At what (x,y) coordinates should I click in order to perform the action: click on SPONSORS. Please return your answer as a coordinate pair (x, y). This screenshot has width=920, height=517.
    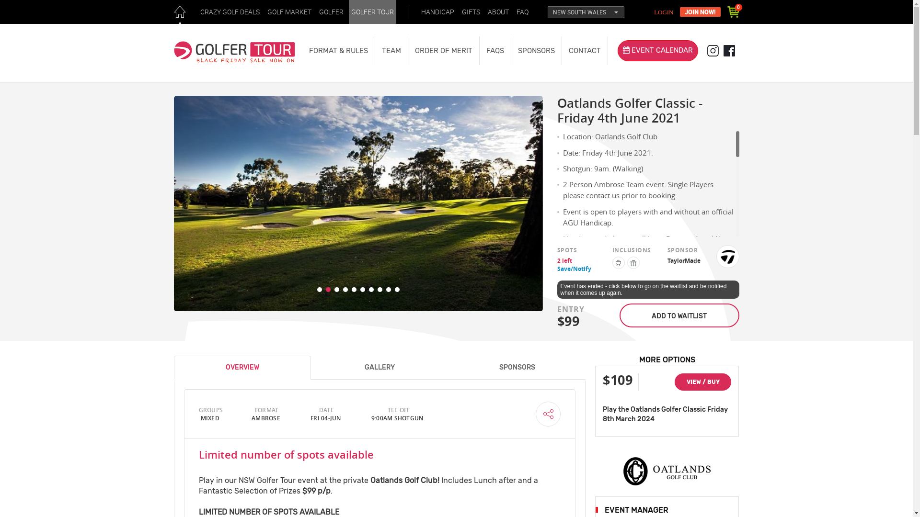
    Looking at the image, I should click on (537, 51).